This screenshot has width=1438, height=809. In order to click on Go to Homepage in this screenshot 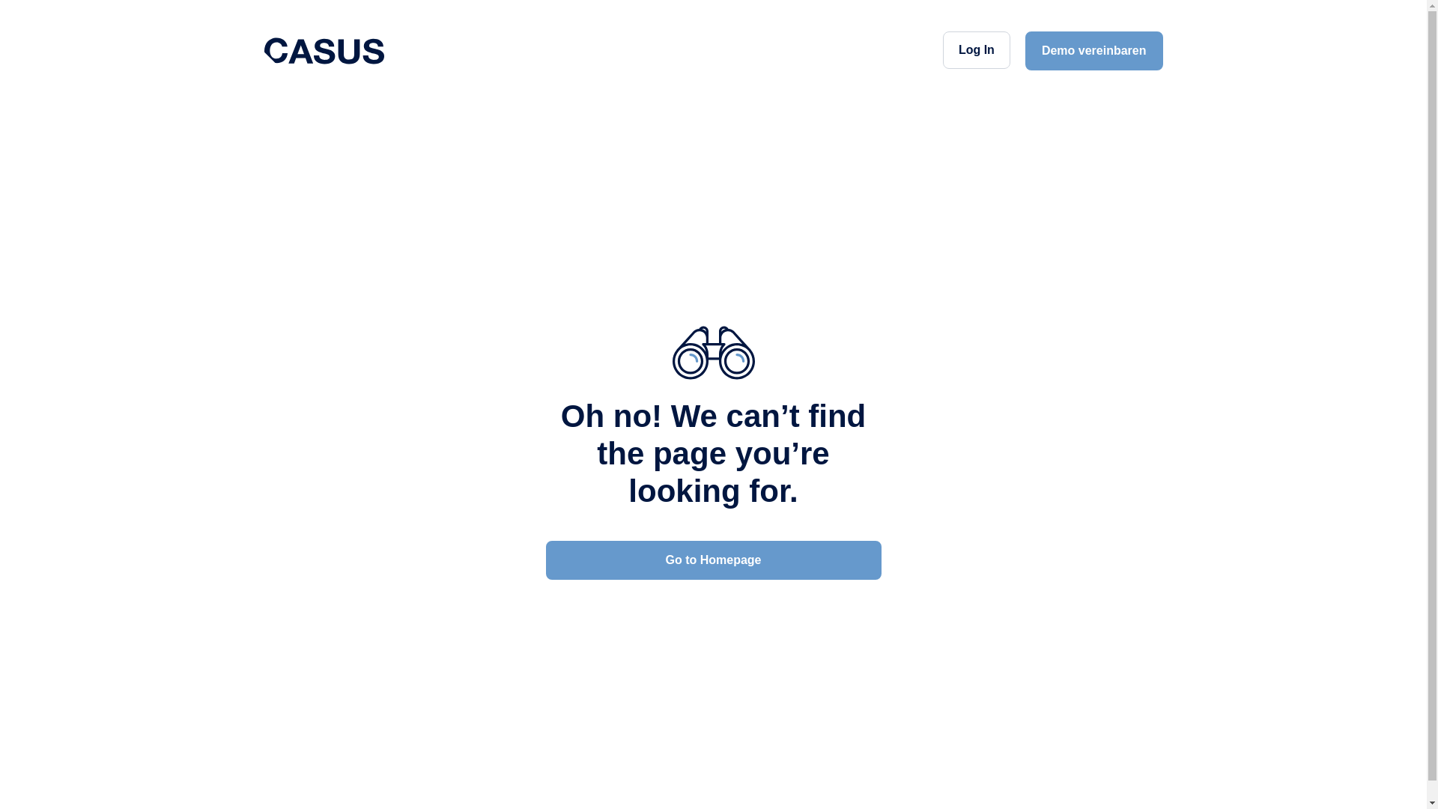, I will do `click(713, 560)`.